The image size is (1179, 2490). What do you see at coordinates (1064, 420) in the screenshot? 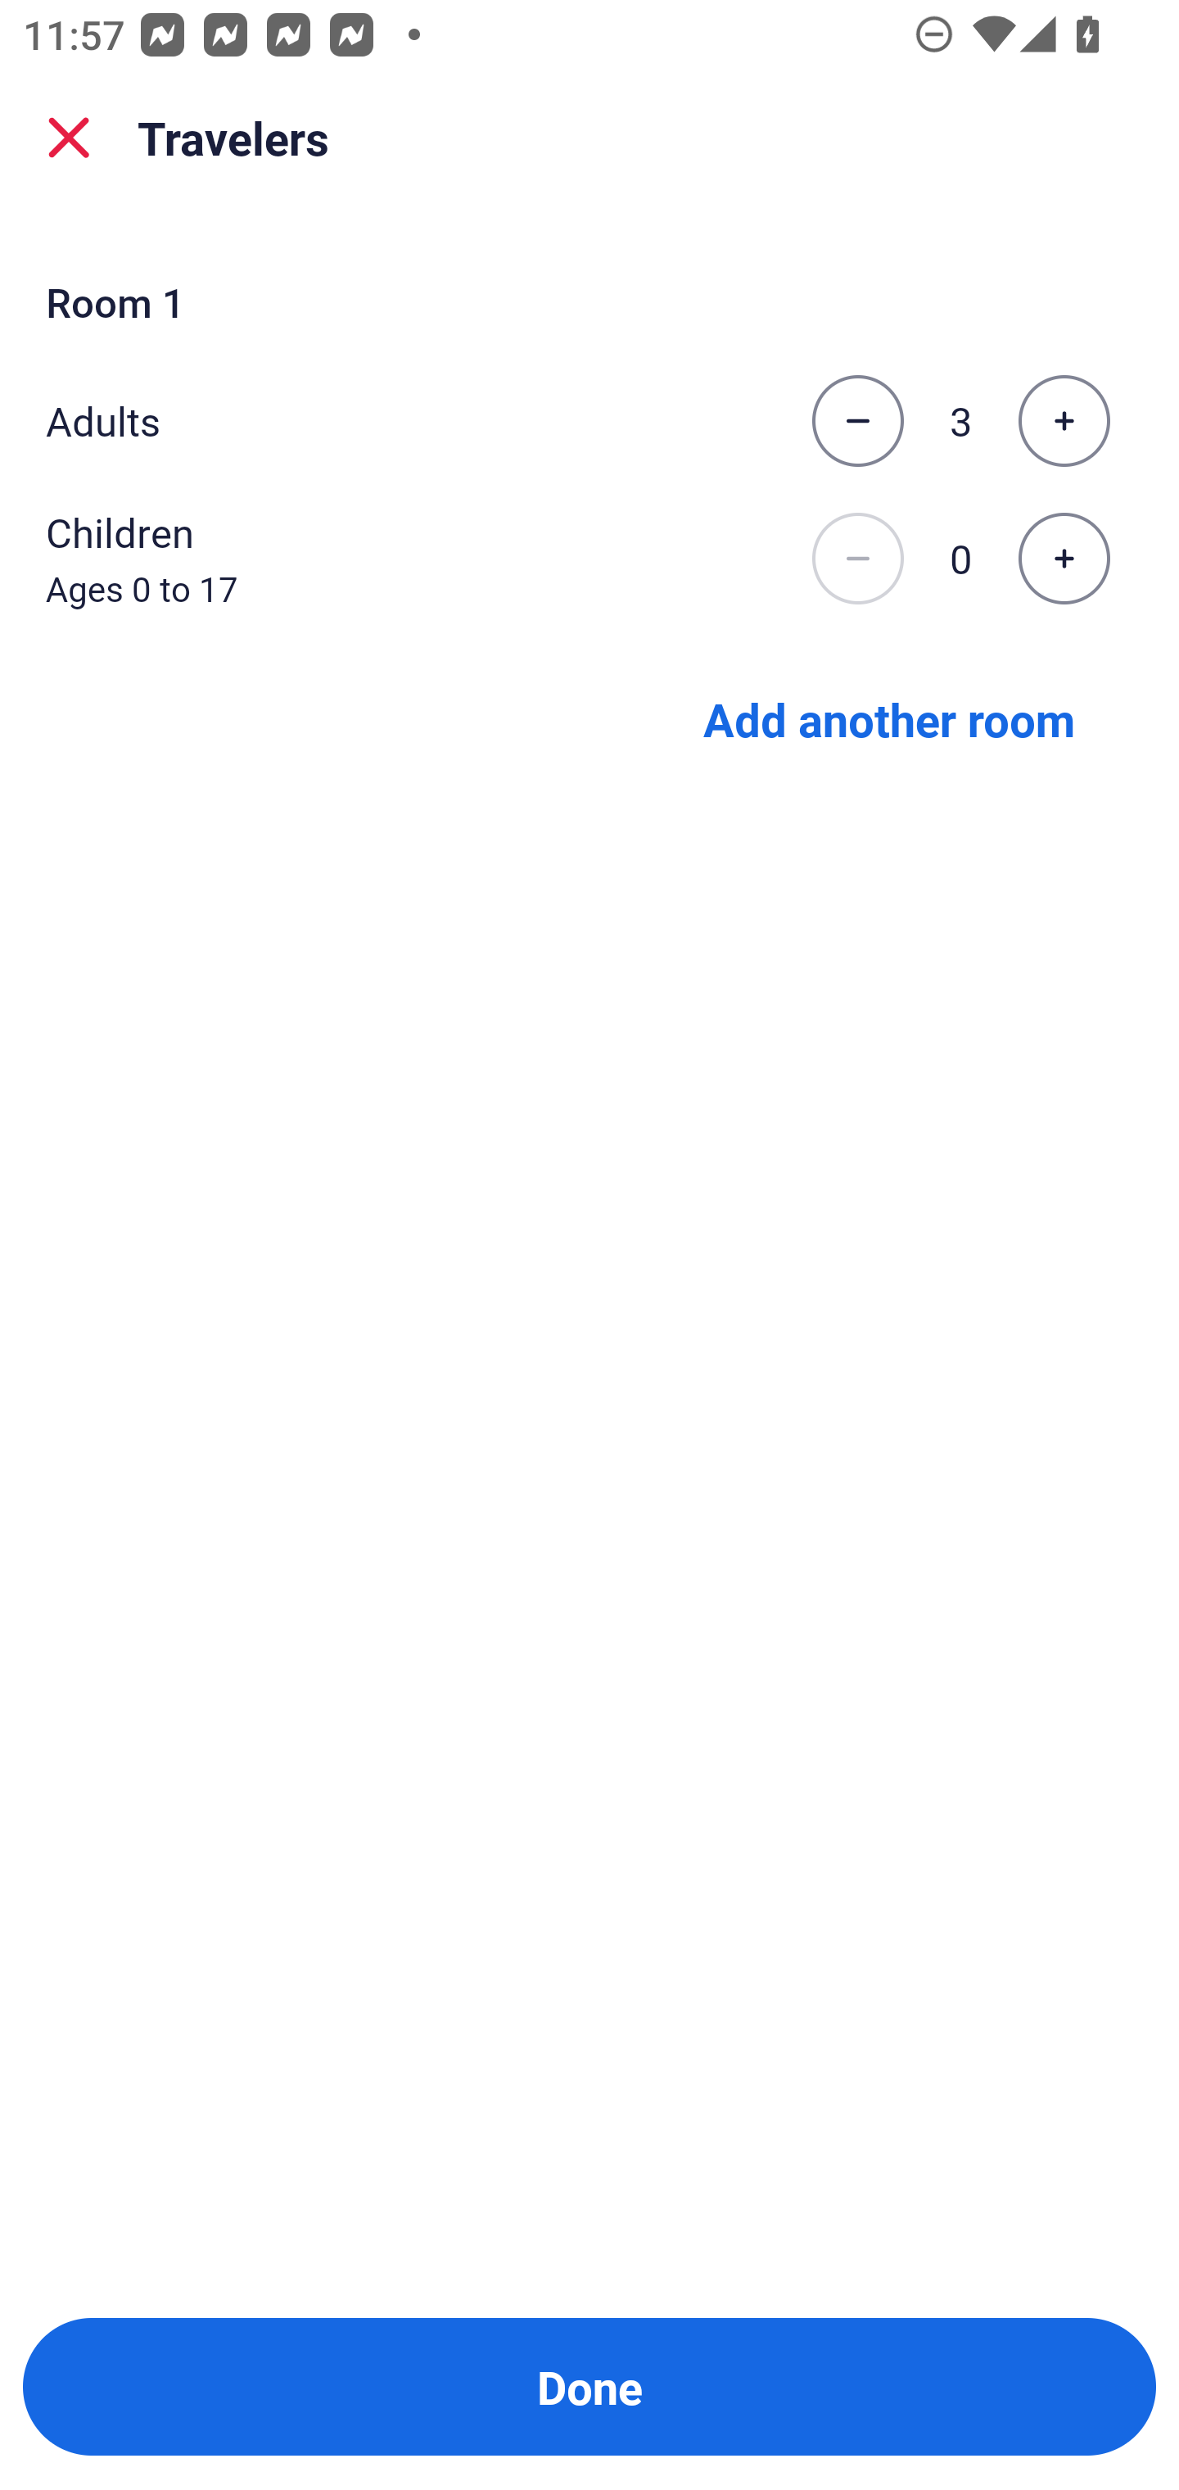
I see `Increase the number of adults` at bounding box center [1064, 420].